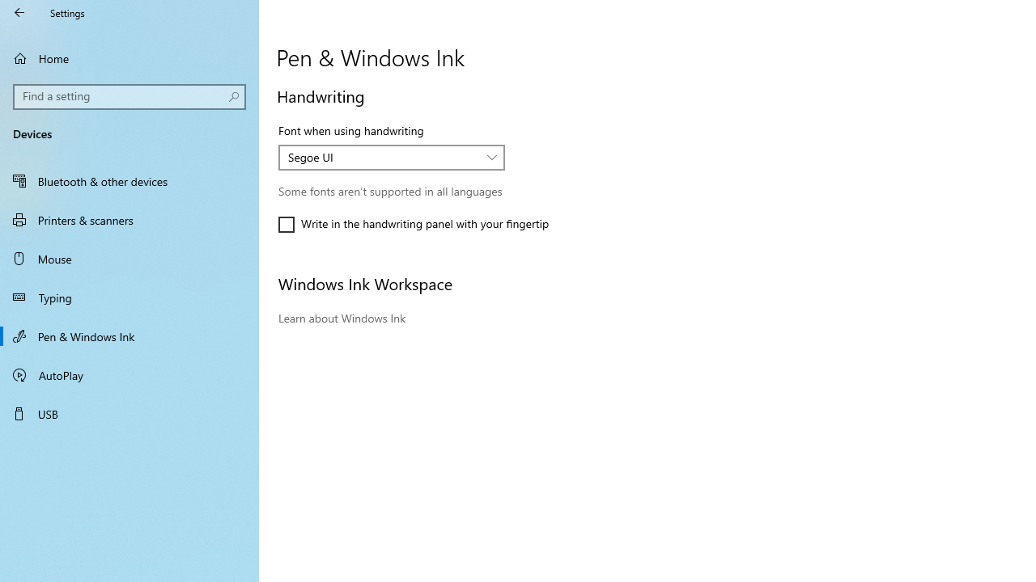 This screenshot has height=582, width=1036. Describe the element at coordinates (129, 375) in the screenshot. I see `AutoPlay` at that location.